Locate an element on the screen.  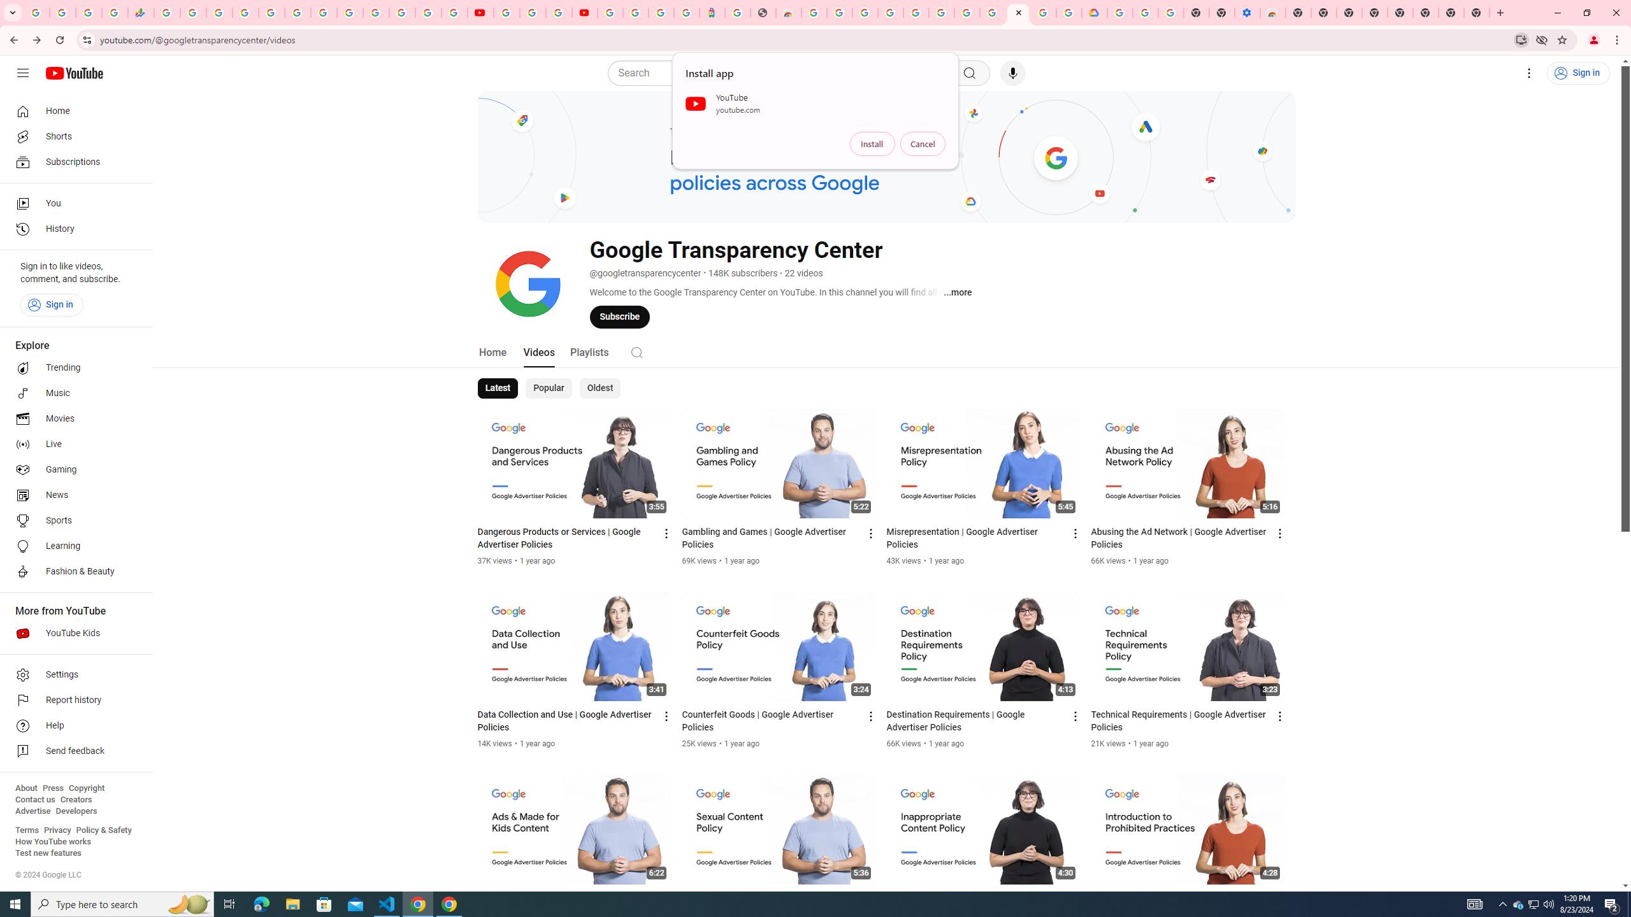
Latest is located at coordinates (498, 388).